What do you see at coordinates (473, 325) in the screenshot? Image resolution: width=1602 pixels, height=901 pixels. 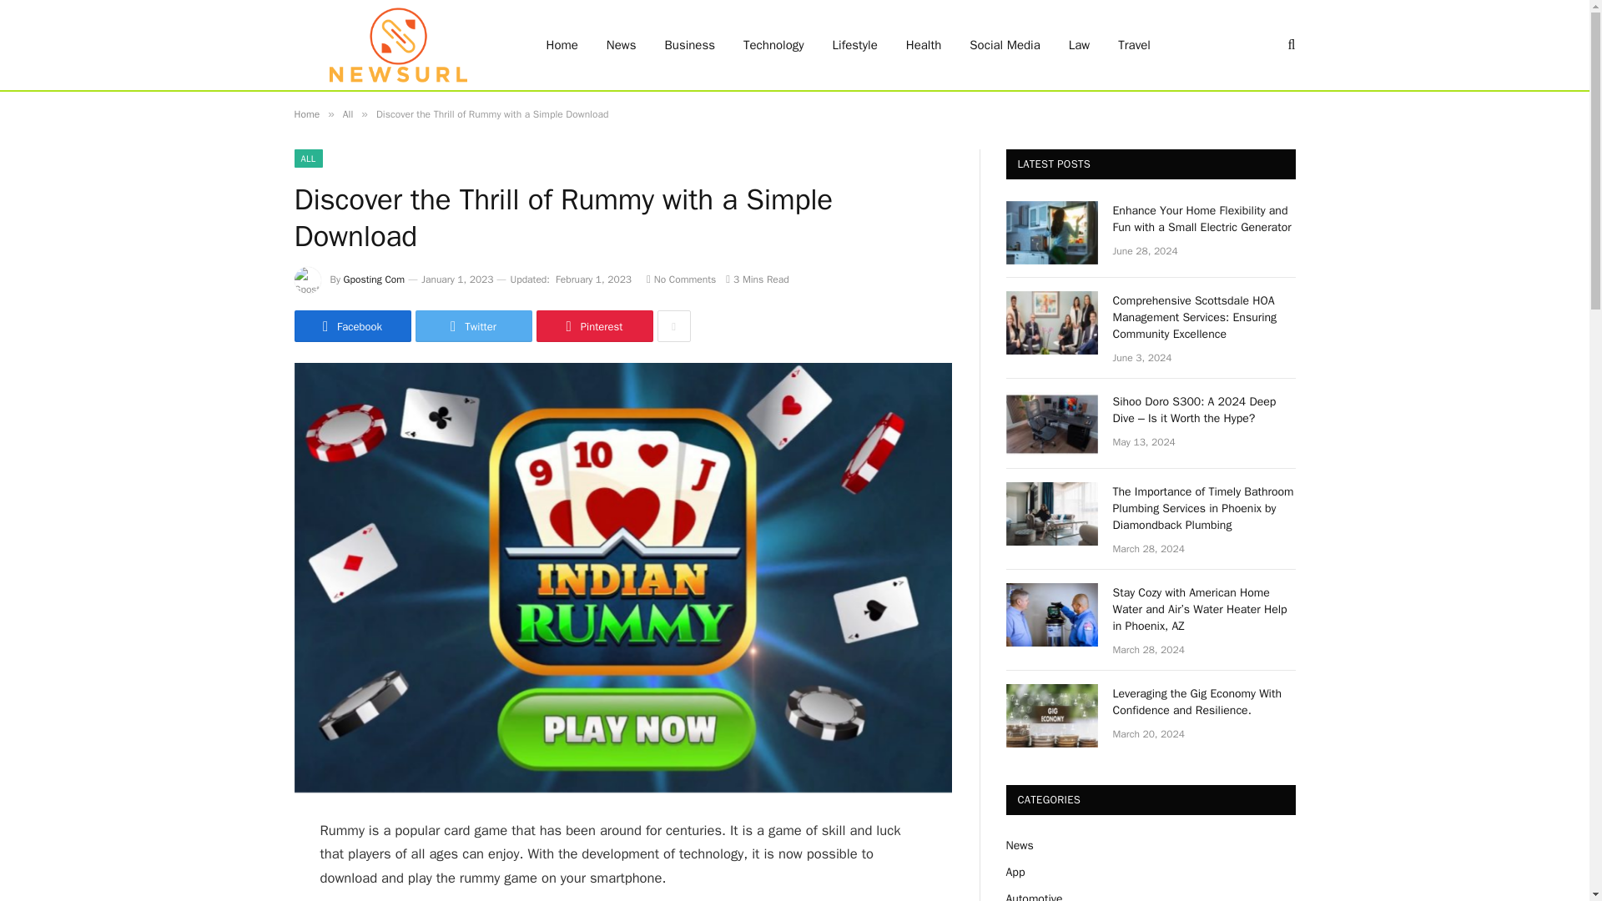 I see `Twitter` at bounding box center [473, 325].